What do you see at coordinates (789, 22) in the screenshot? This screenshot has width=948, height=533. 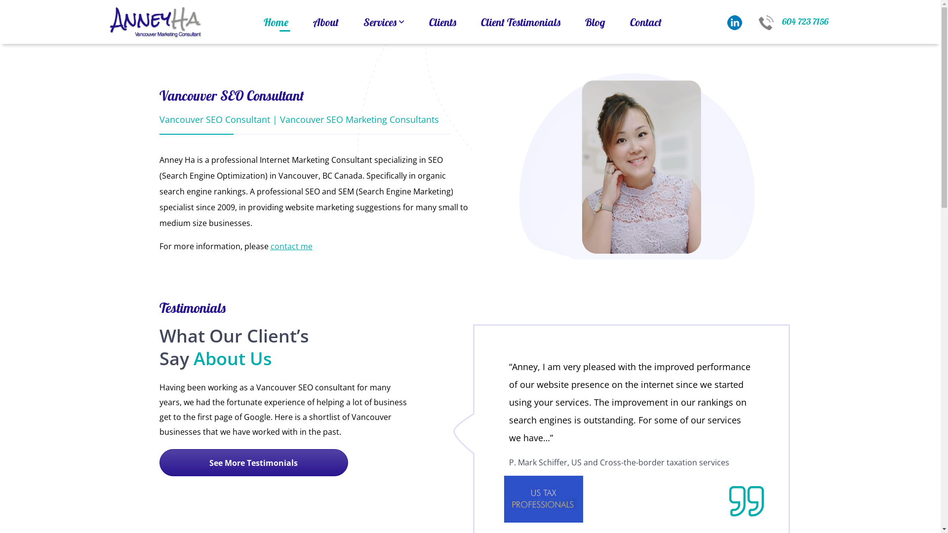 I see `604 723 7156` at bounding box center [789, 22].